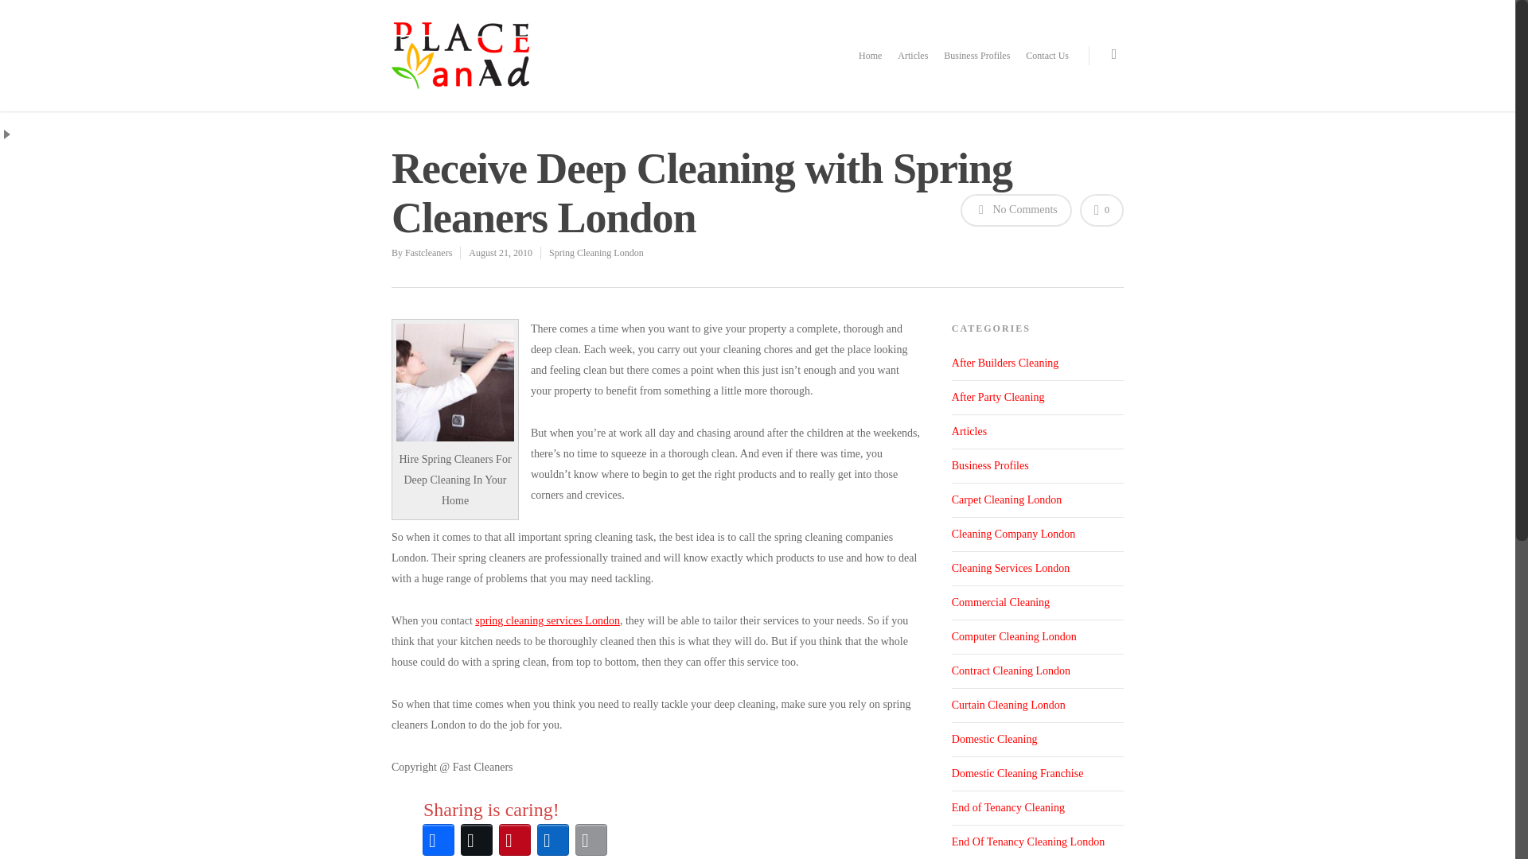 This screenshot has width=1528, height=859. Describe the element at coordinates (1038, 842) in the screenshot. I see `End Of Tenancy Cleaning London` at that location.